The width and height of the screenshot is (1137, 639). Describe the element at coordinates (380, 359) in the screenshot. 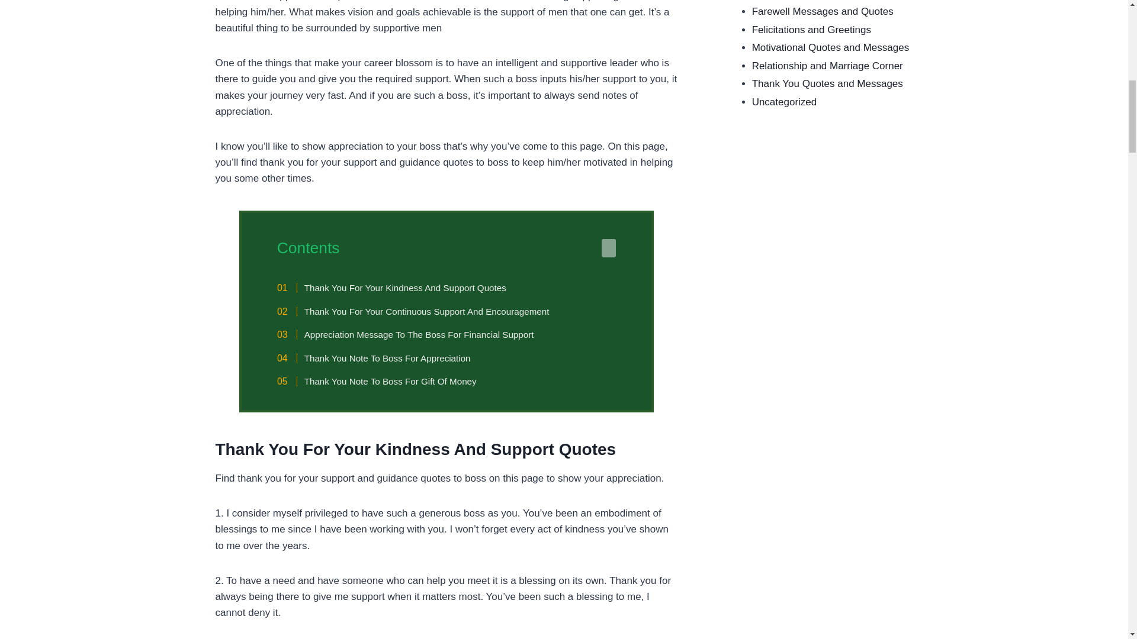

I see `Thank You Note To Boss For Appreciation` at that location.